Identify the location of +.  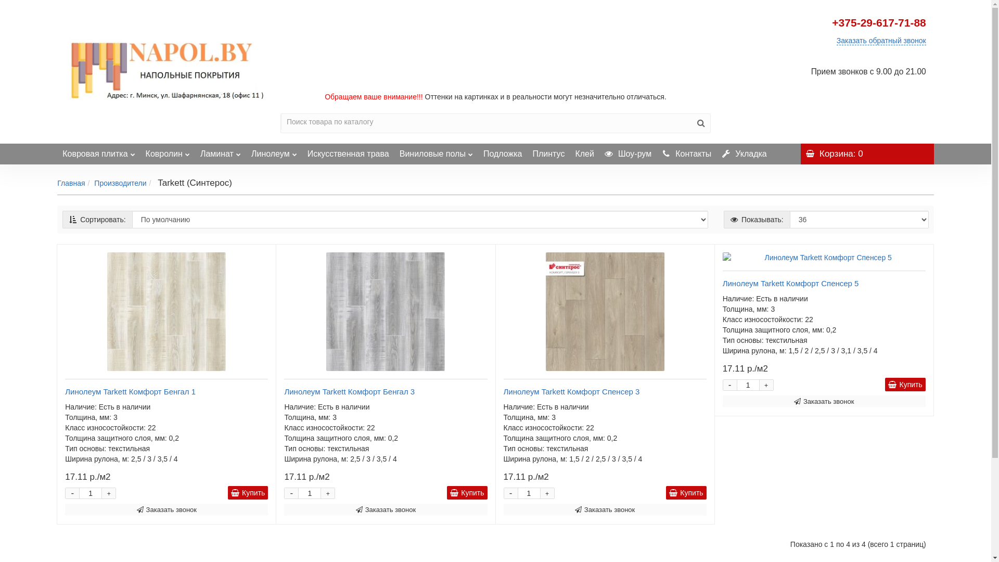
(109, 493).